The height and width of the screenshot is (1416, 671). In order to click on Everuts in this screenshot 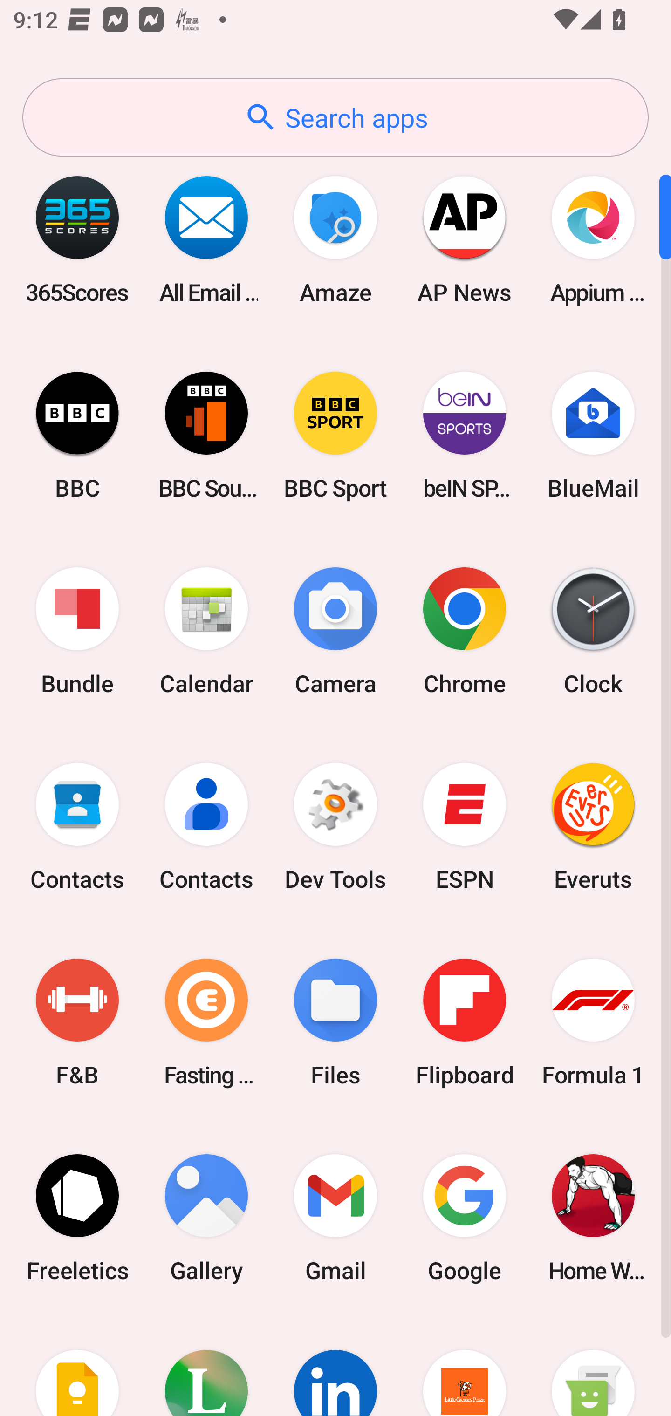, I will do `click(593, 827)`.